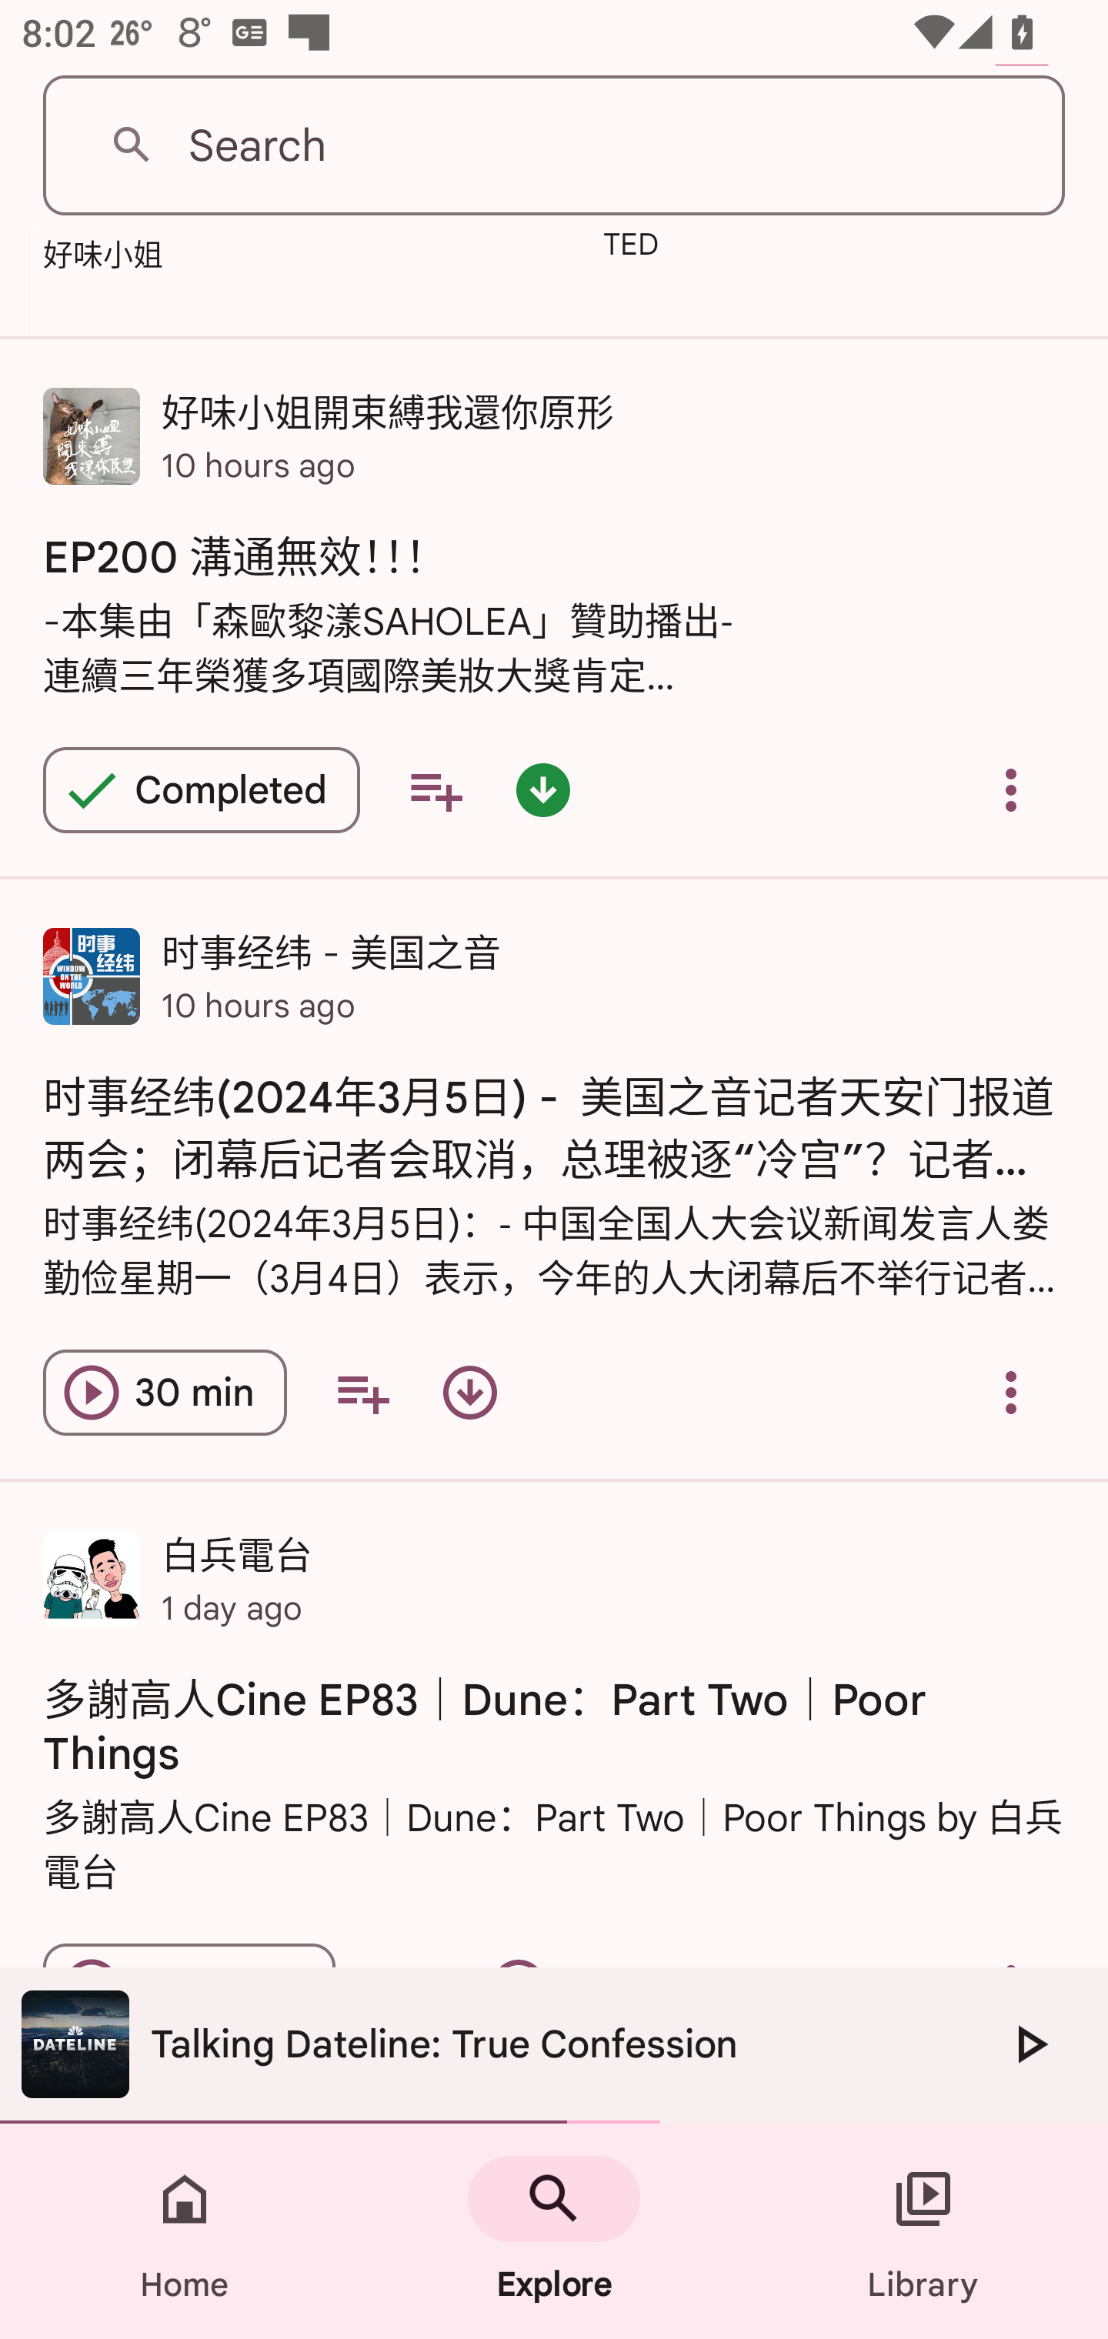  I want to click on Play episode EP200 溝通無效！！！ Completed, so click(202, 789).